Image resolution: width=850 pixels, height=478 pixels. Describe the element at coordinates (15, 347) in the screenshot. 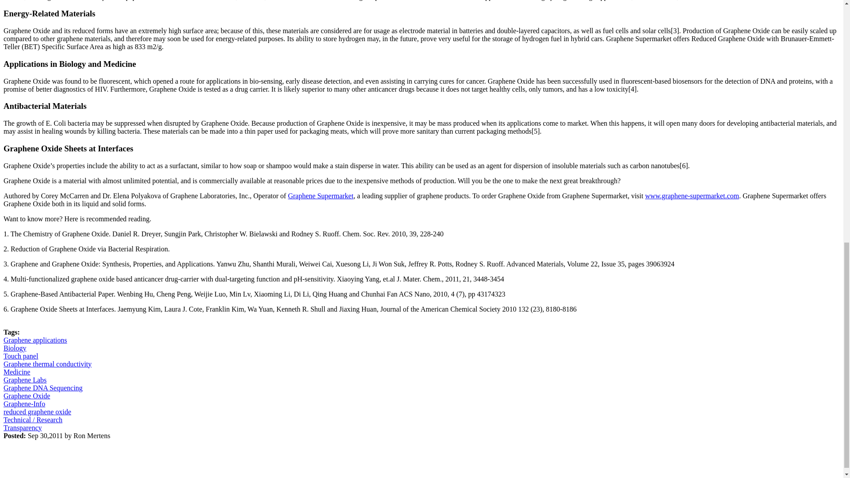

I see `Biology` at that location.